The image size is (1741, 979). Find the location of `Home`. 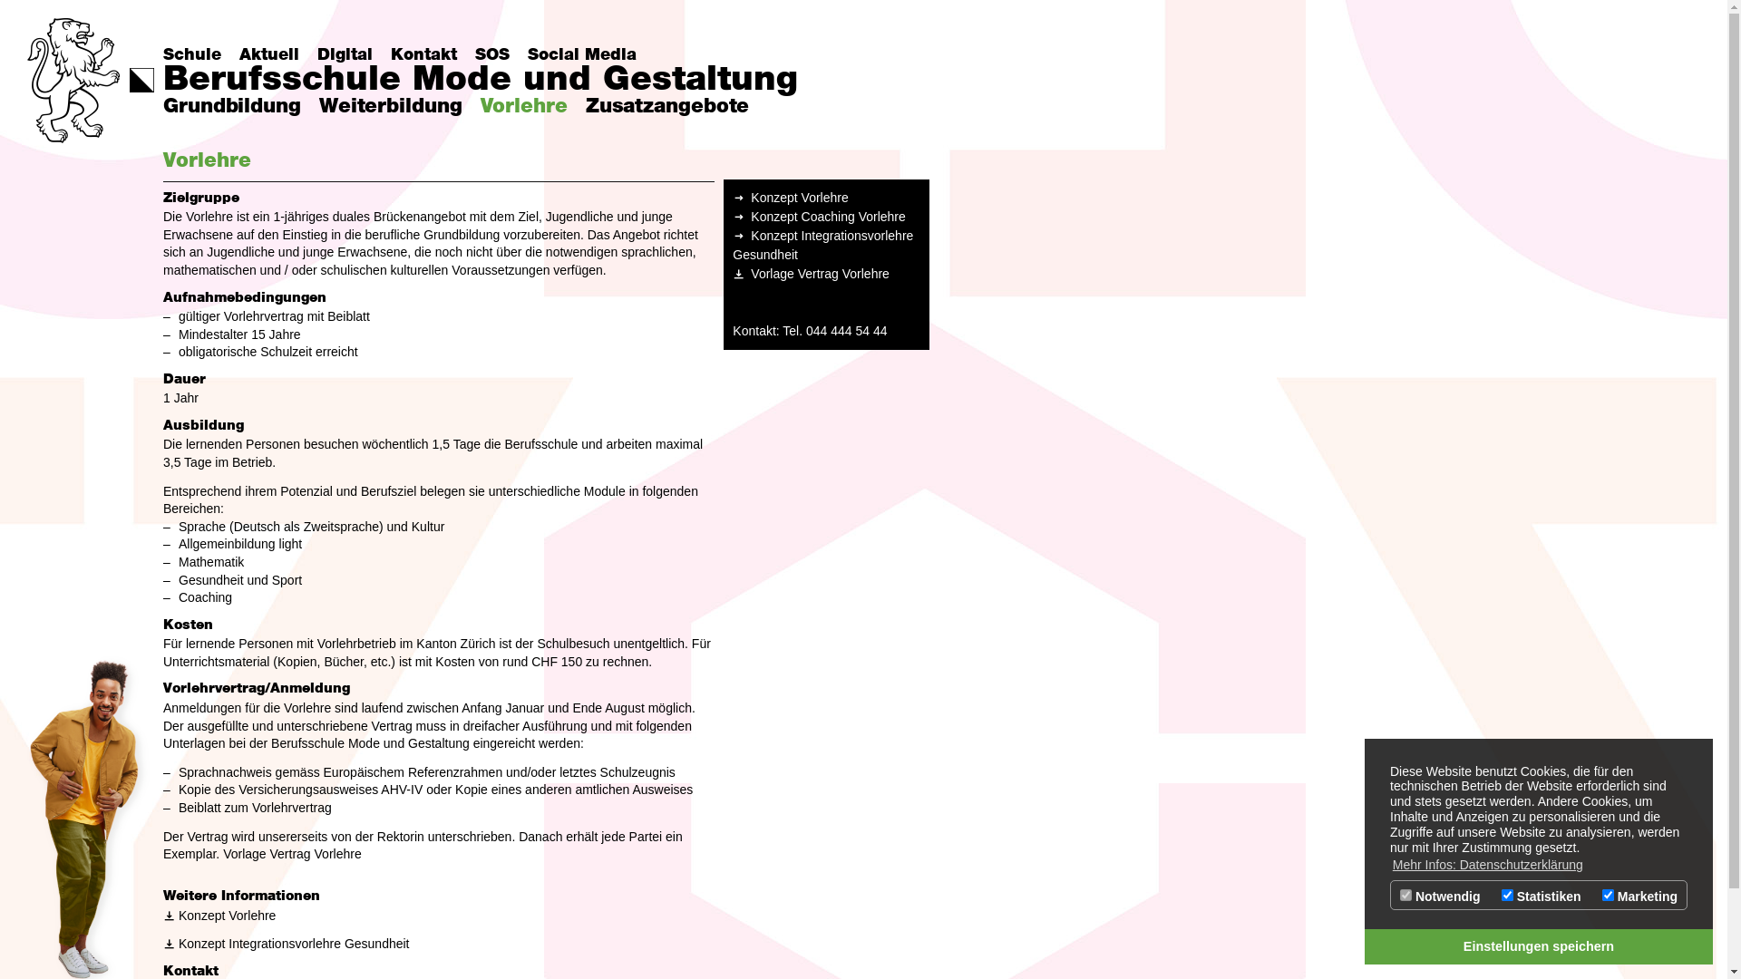

Home is located at coordinates (74, 81).